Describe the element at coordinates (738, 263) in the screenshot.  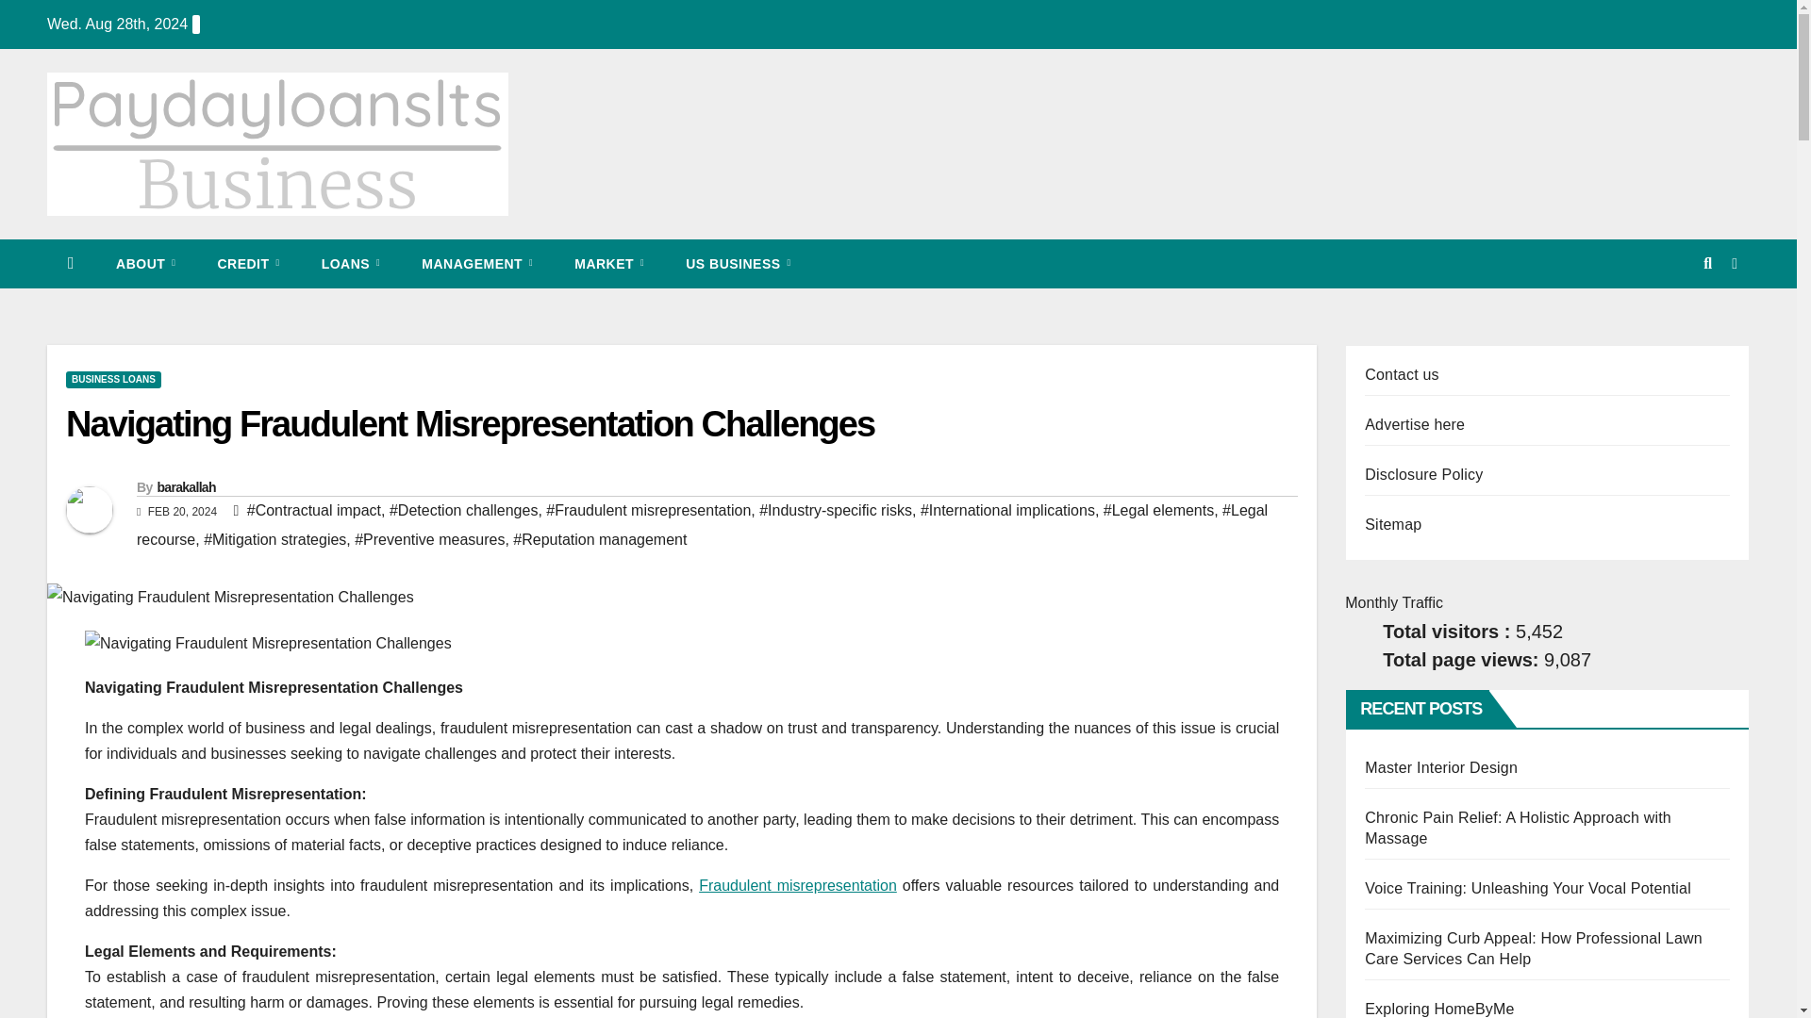
I see `US BUSINESS` at that location.